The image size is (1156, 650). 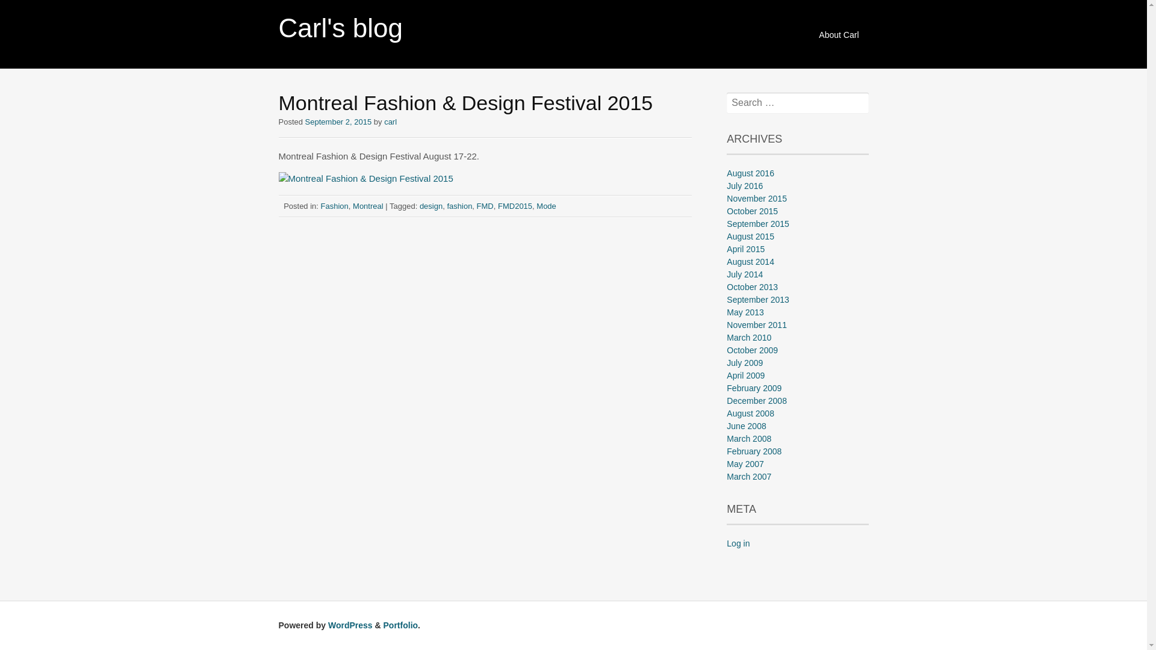 What do you see at coordinates (745, 249) in the screenshot?
I see `April 2015` at bounding box center [745, 249].